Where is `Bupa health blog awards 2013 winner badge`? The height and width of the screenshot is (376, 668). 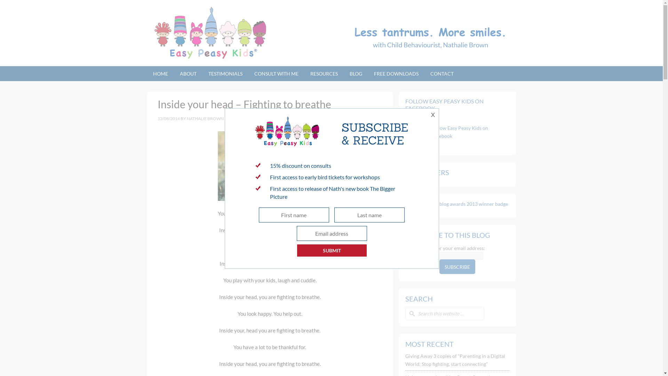
Bupa health blog awards 2013 winner badge is located at coordinates (458, 204).